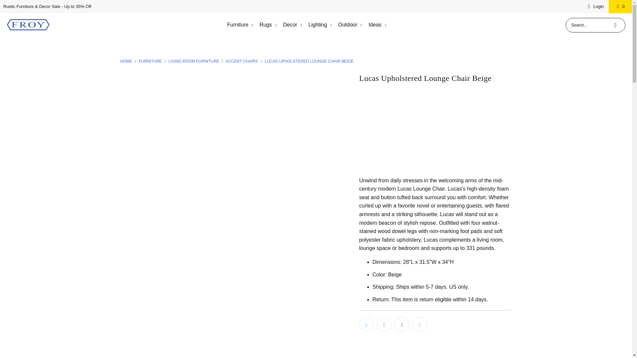  I want to click on Living Room Furniture, so click(194, 61).